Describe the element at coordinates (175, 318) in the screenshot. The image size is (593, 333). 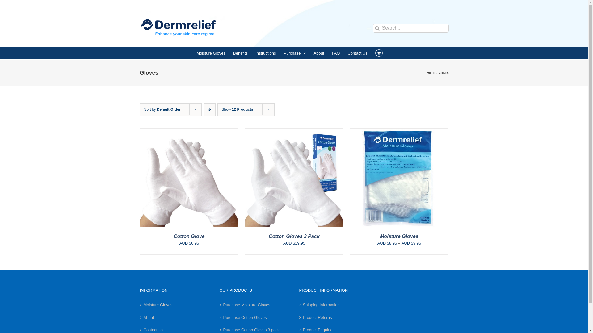
I see `About` at that location.